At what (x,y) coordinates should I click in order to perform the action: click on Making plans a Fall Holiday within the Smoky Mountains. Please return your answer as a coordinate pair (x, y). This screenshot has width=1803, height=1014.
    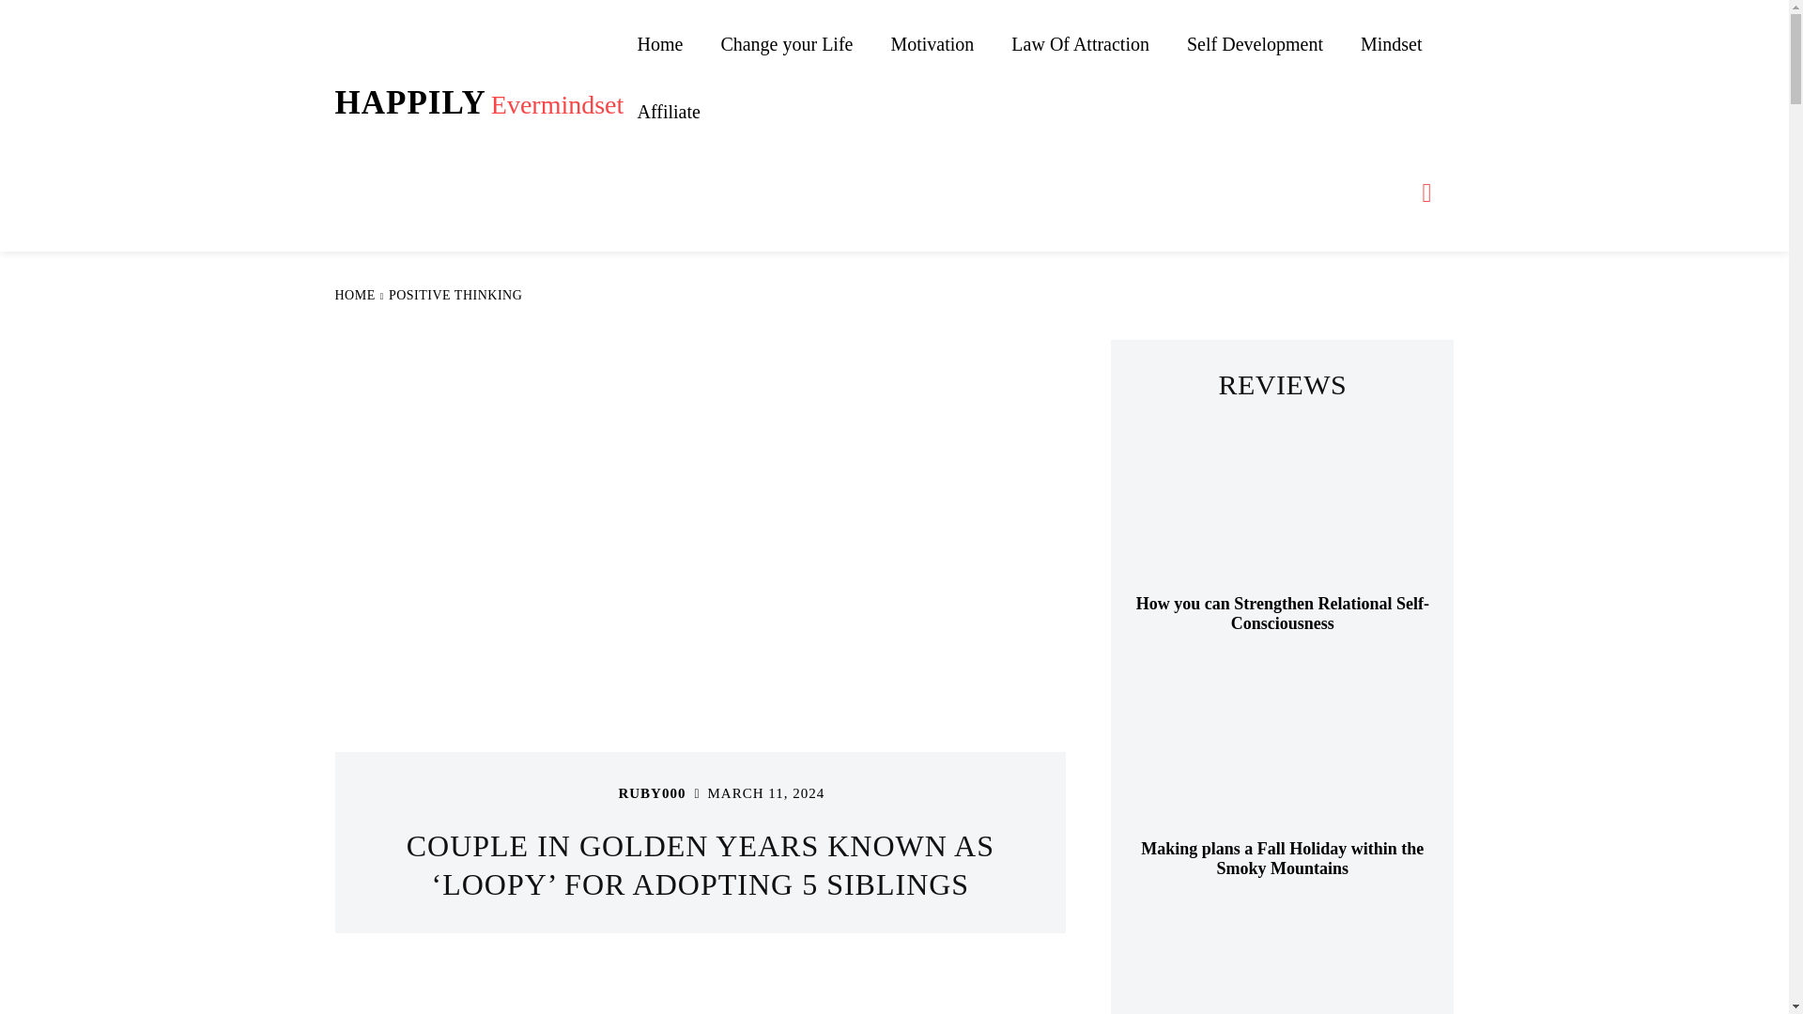
    Looking at the image, I should click on (1283, 753).